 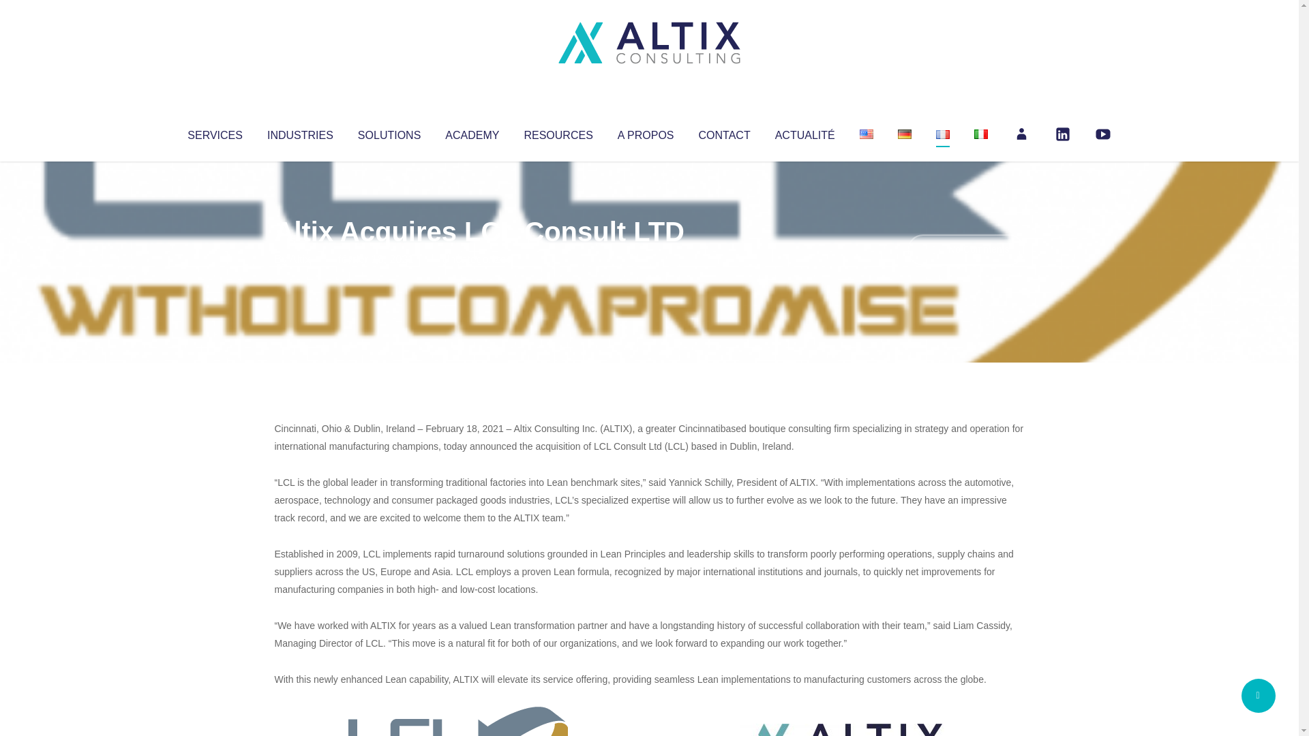 I want to click on ACADEMY, so click(x=472, y=132).